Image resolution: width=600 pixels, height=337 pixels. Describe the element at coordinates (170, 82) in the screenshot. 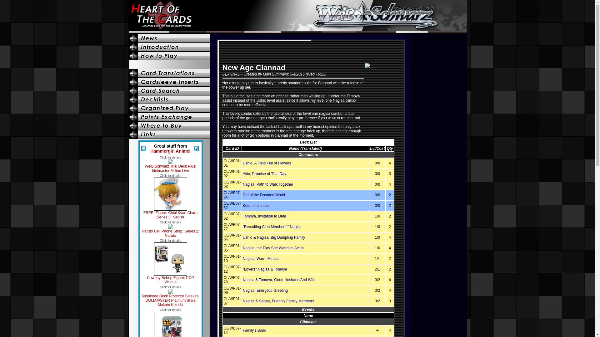

I see `Introduction` at that location.